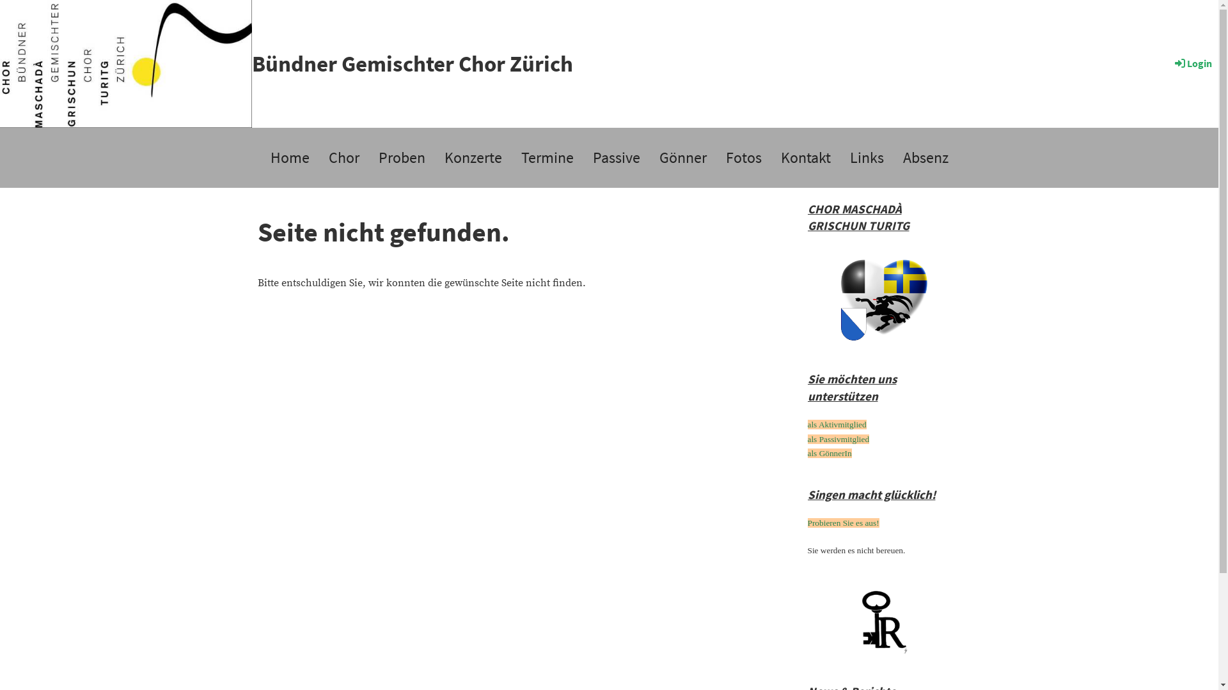 Image resolution: width=1228 pixels, height=690 pixels. What do you see at coordinates (843, 523) in the screenshot?
I see `Probieren Sie es aus!` at bounding box center [843, 523].